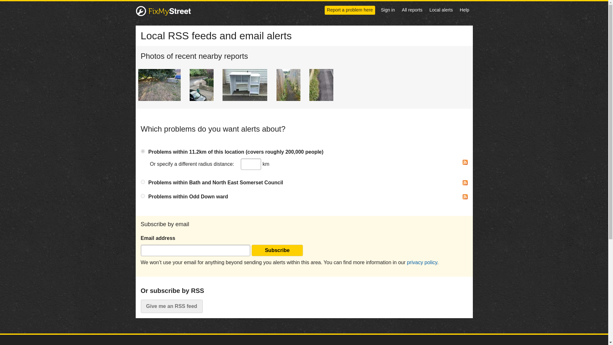  What do you see at coordinates (171, 306) in the screenshot?
I see `Give me an RSS feed` at bounding box center [171, 306].